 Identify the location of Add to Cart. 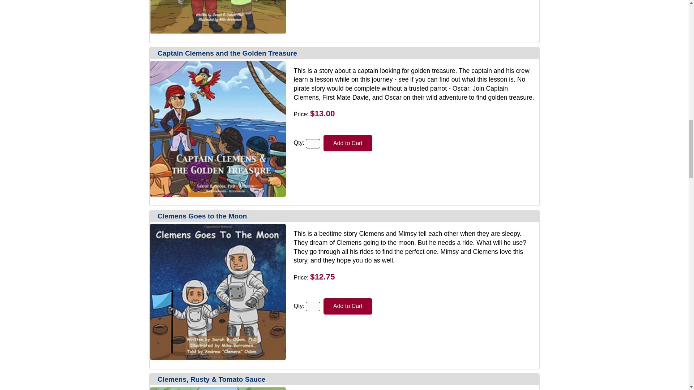
(348, 143).